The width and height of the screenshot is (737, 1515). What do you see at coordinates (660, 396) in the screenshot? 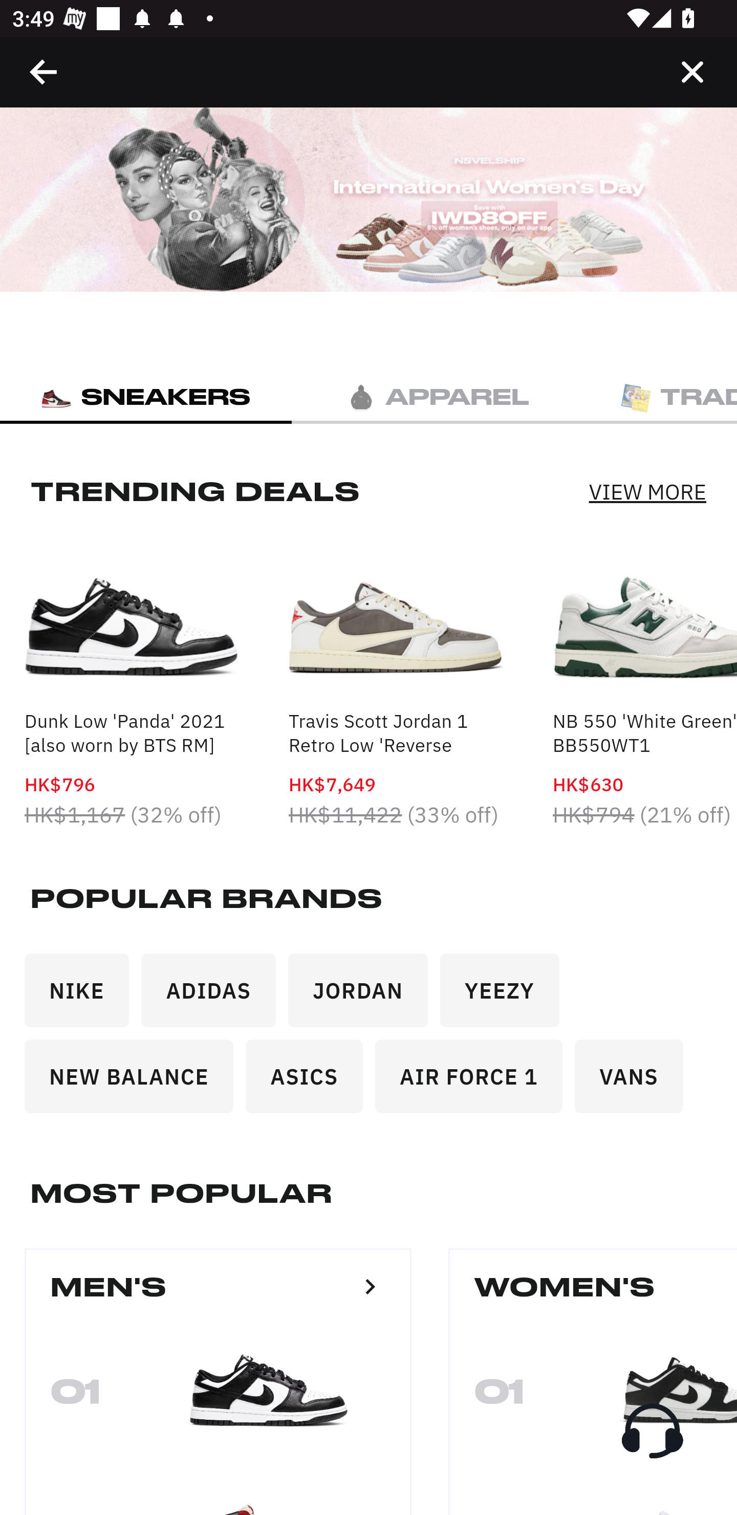
I see `TRADING CARDS` at bounding box center [660, 396].